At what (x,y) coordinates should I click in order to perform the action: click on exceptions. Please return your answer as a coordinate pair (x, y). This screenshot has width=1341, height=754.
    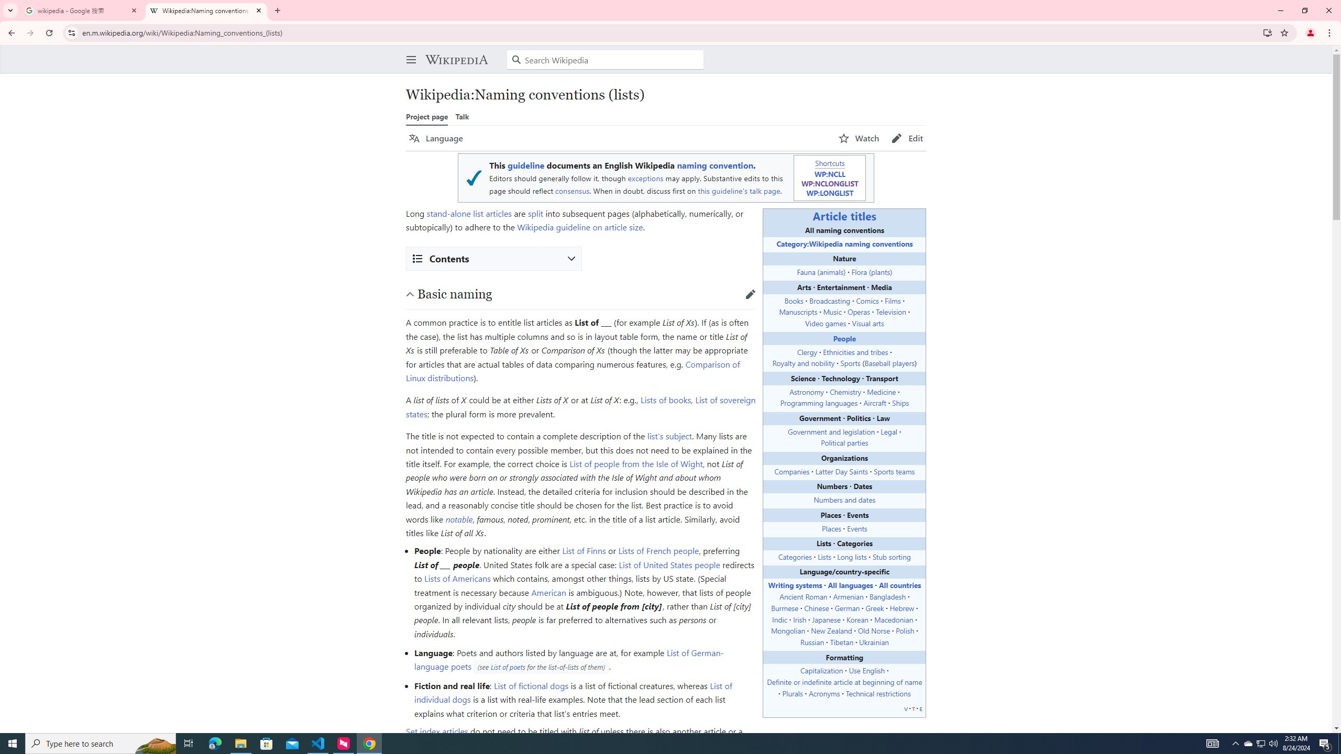
    Looking at the image, I should click on (645, 178).